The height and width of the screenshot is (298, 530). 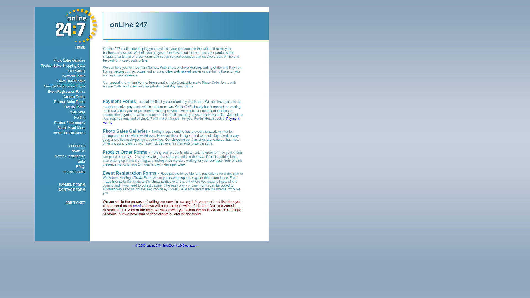 I want to click on Web Sites  , so click(x=61, y=113).